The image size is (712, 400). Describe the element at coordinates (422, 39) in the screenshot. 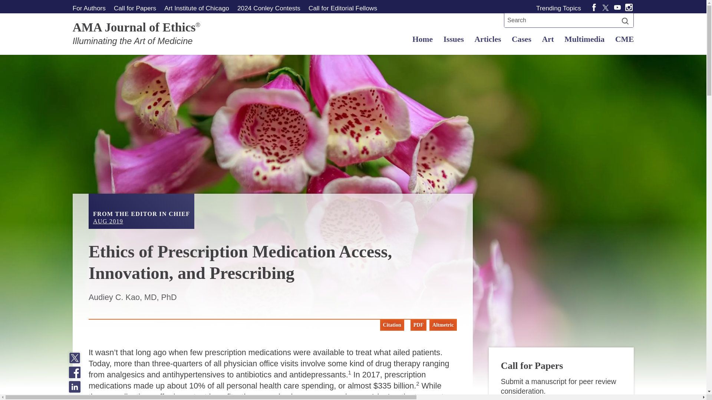

I see `Home` at that location.